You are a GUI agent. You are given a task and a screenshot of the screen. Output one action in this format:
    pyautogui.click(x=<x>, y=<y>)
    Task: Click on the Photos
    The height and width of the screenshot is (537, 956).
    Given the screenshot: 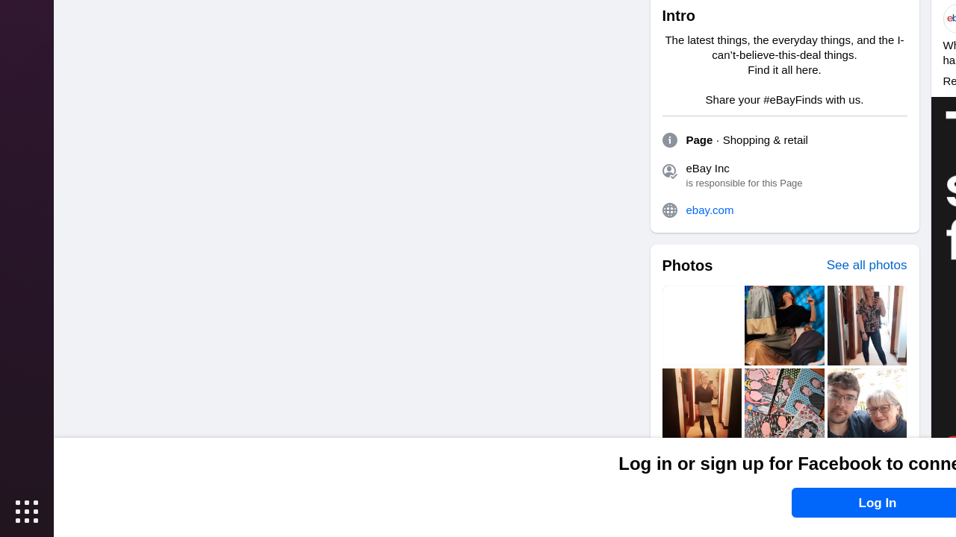 What is the action you would take?
    pyautogui.click(x=687, y=266)
    